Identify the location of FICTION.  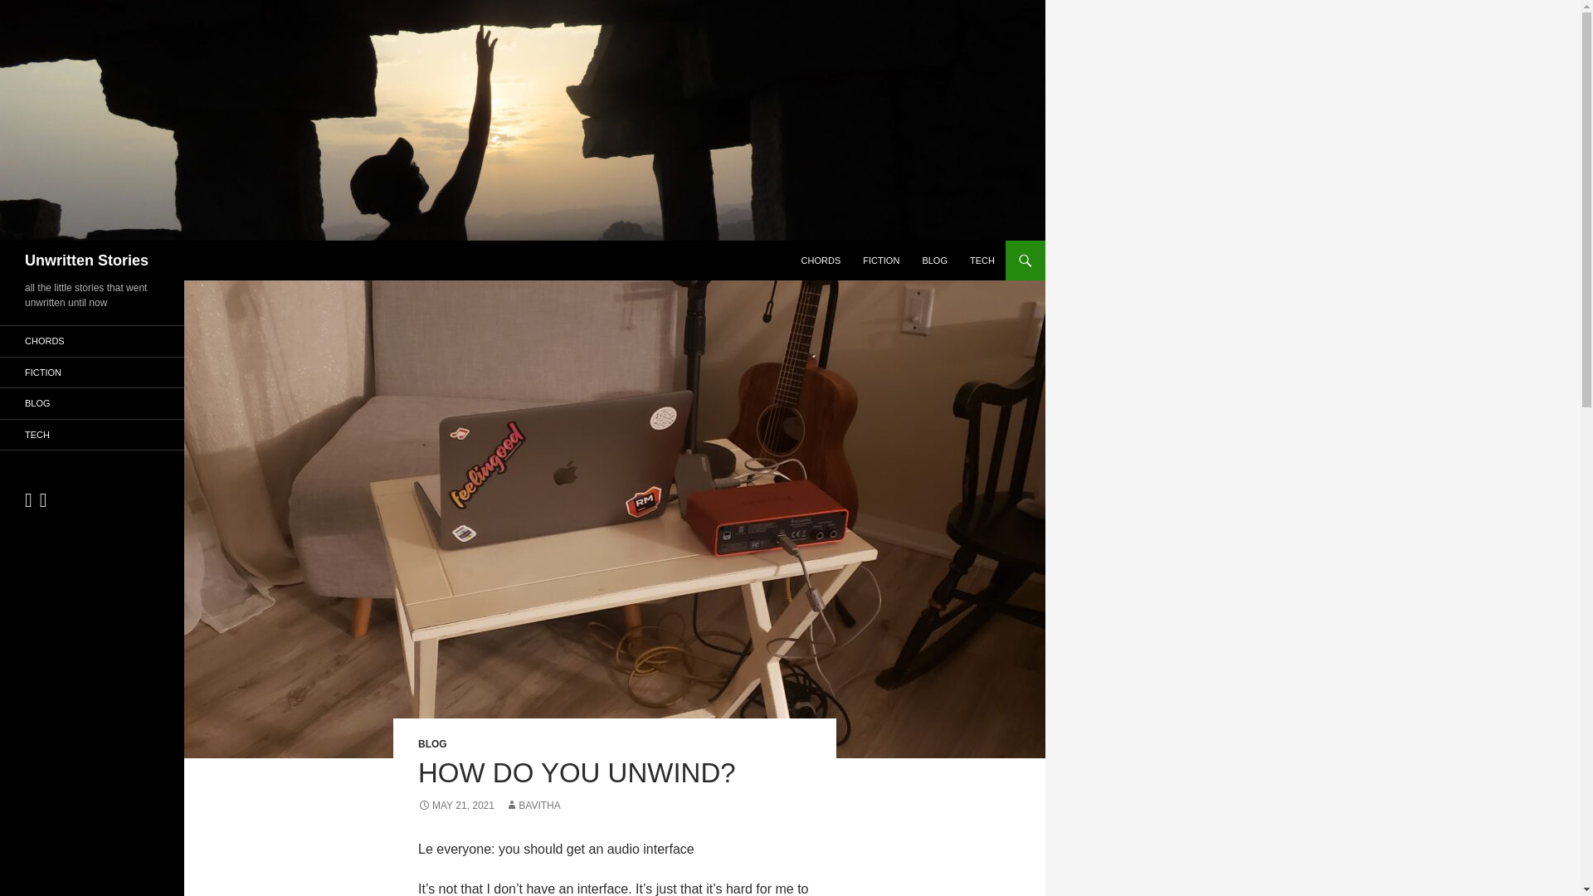
(92, 372).